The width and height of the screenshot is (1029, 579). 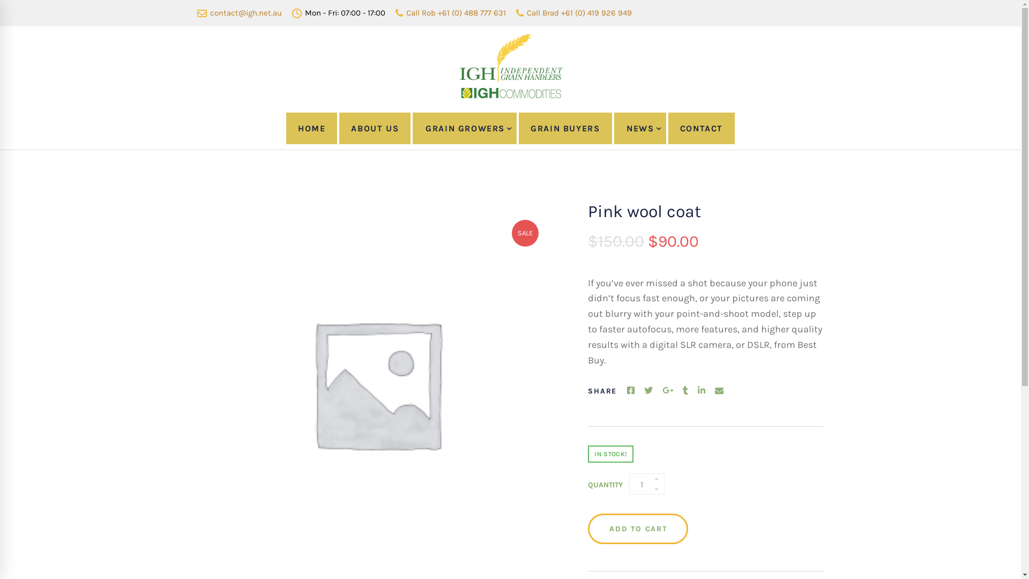 I want to click on GRAIN BUYERS, so click(x=565, y=129).